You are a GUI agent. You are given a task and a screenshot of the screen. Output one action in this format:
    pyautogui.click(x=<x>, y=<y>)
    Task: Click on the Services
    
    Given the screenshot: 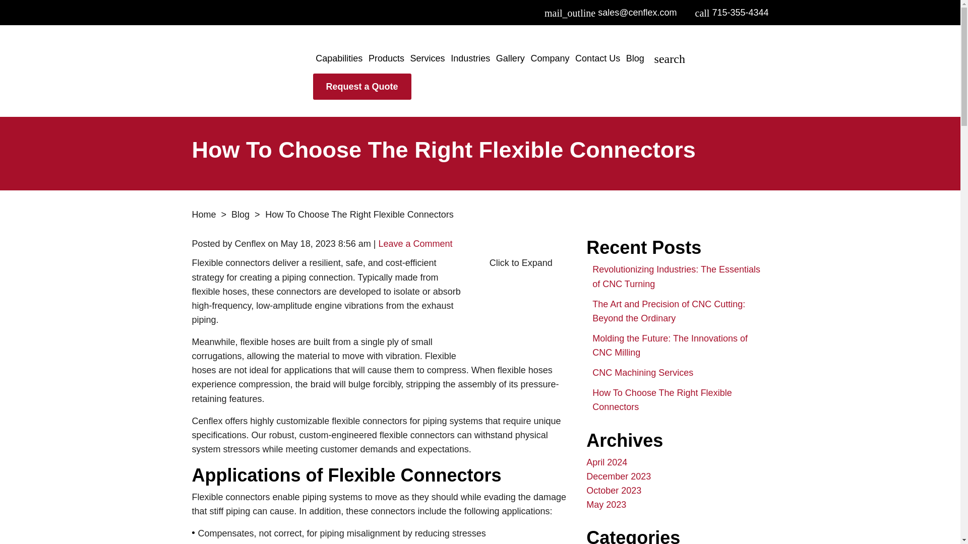 What is the action you would take?
    pyautogui.click(x=428, y=58)
    